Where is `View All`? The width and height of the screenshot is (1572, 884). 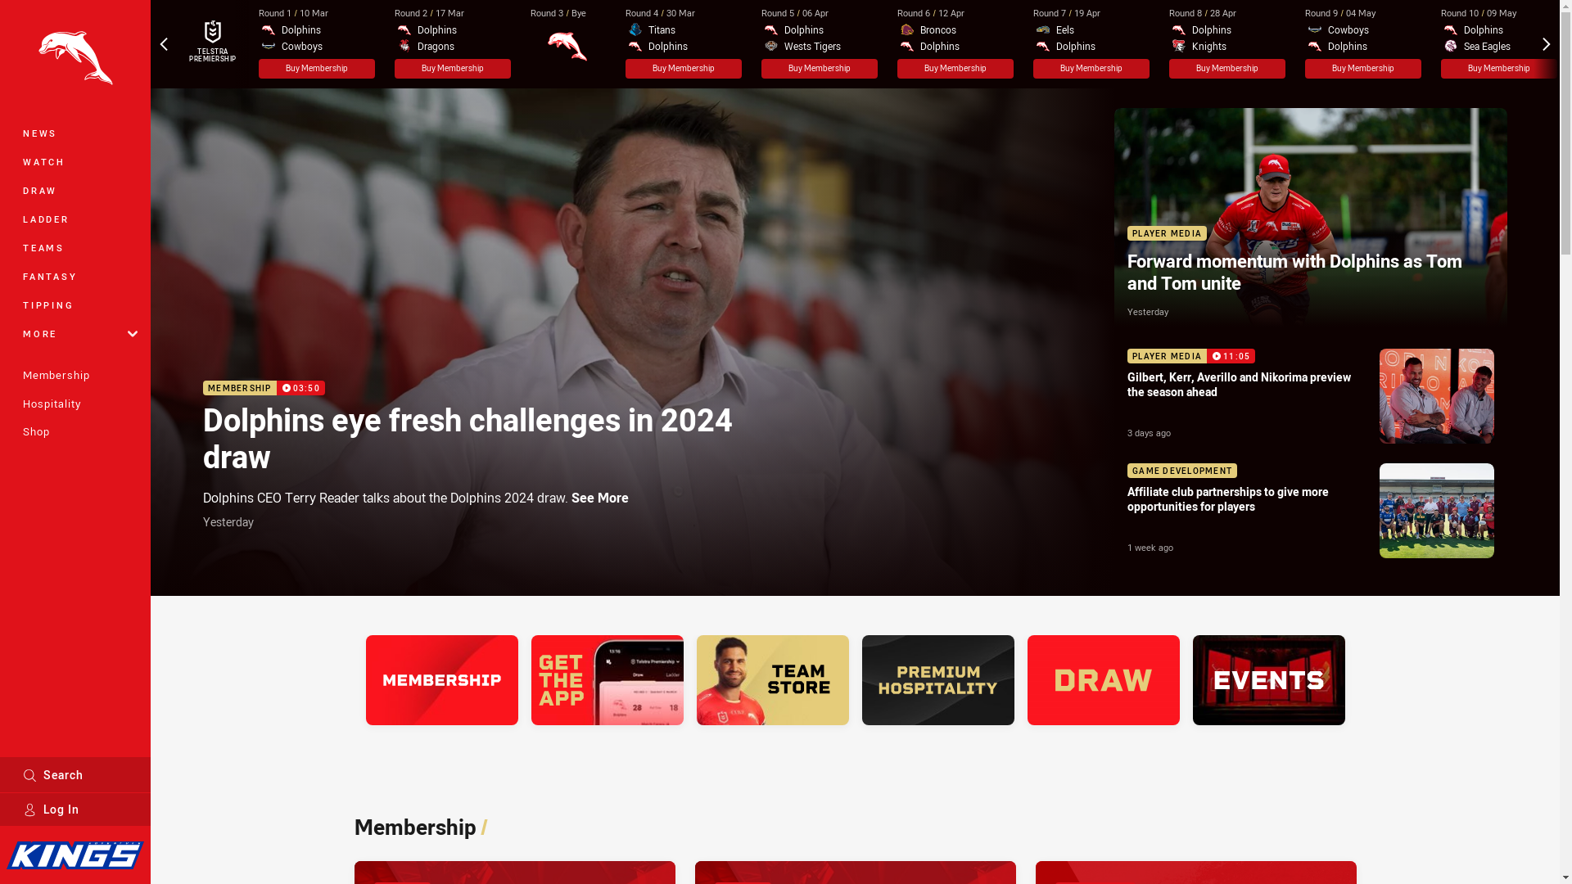 View All is located at coordinates (196, 44).